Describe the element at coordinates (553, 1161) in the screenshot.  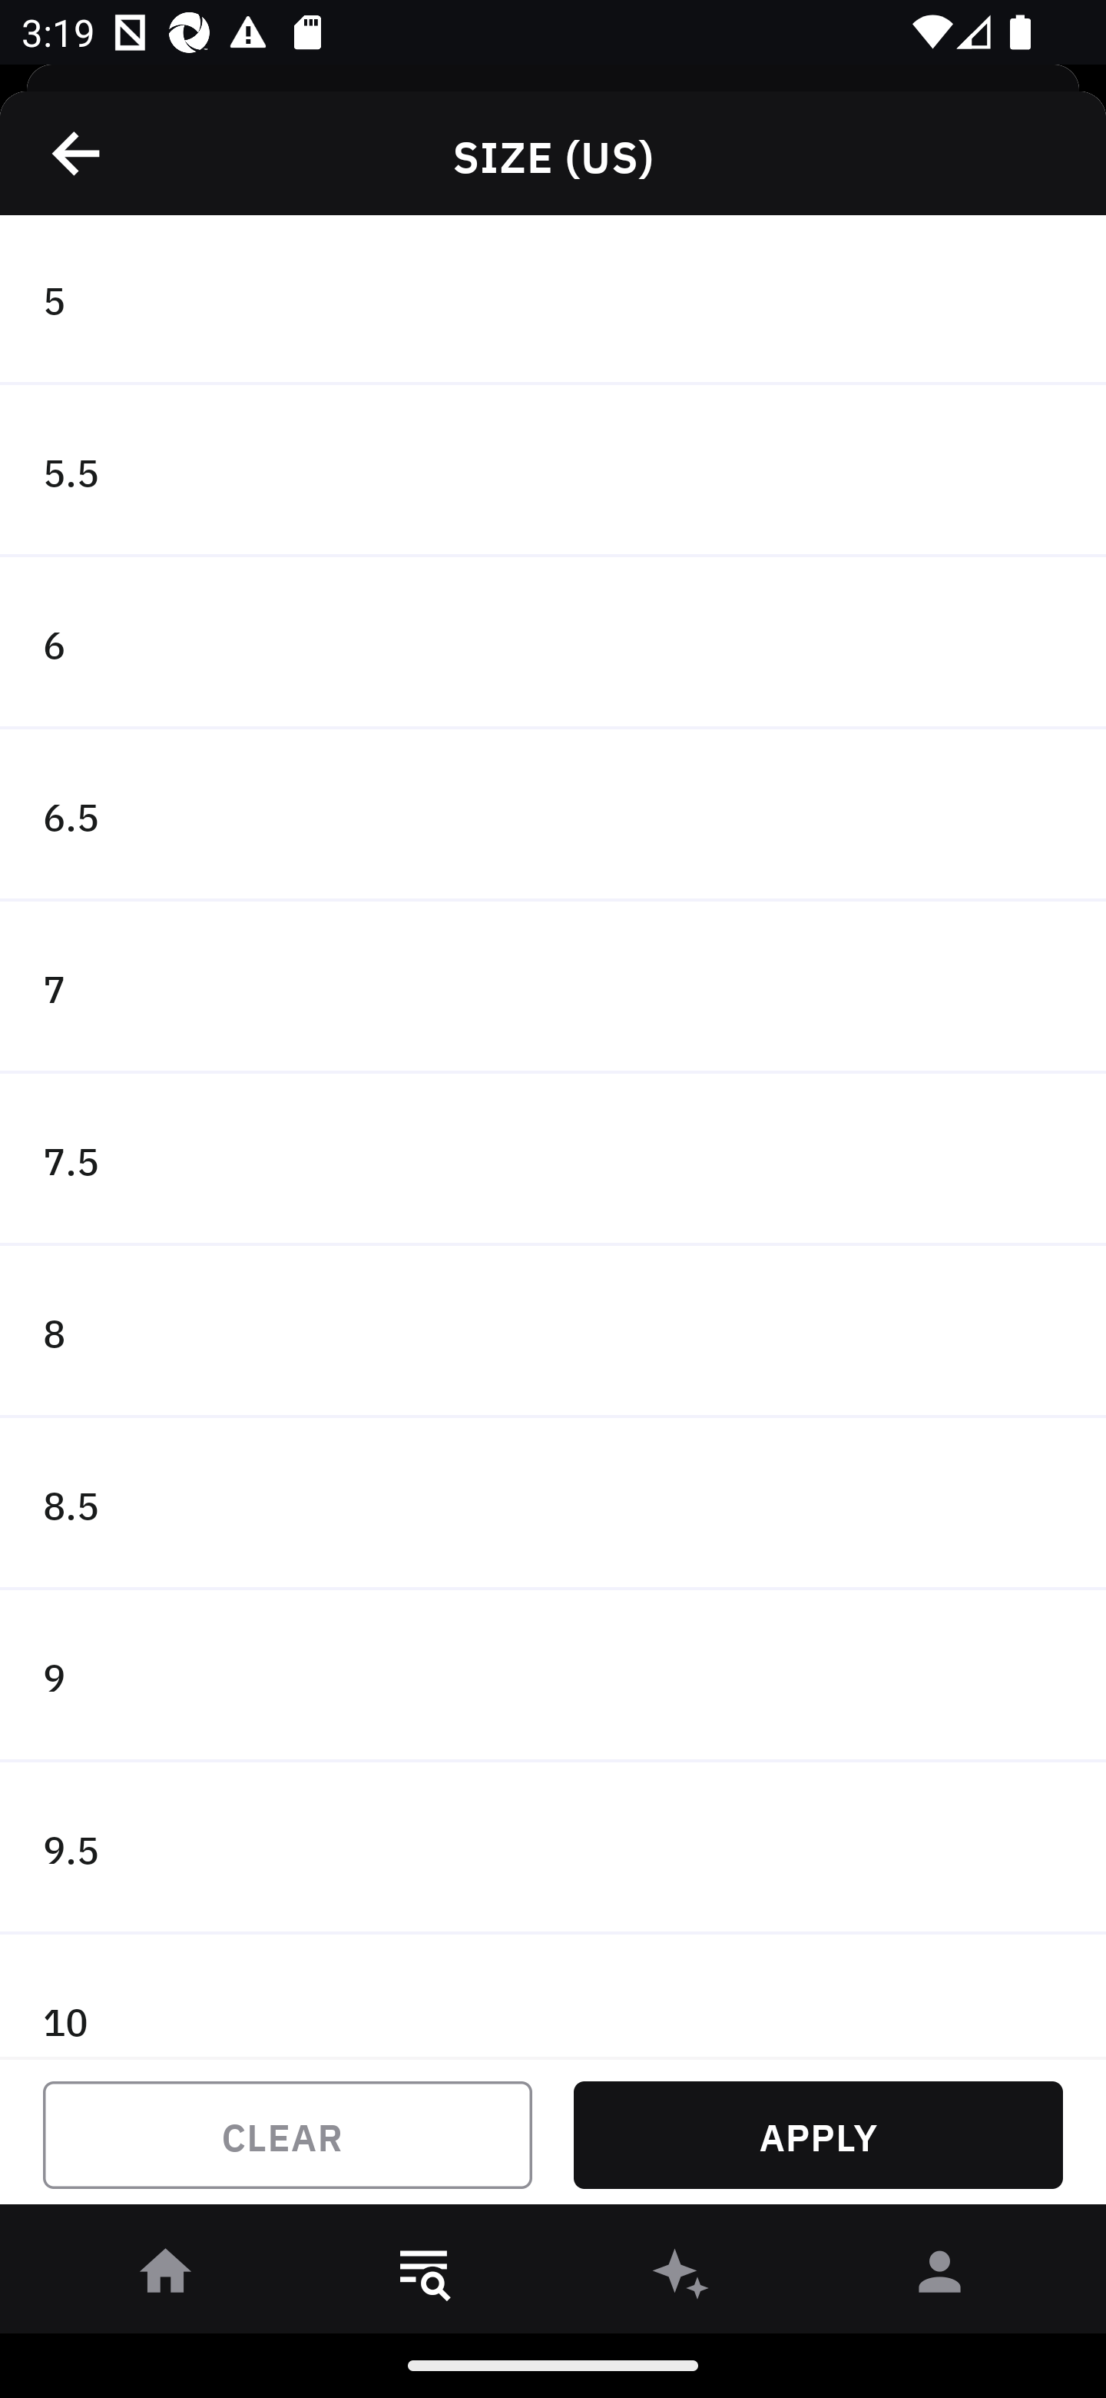
I see `7.5` at that location.